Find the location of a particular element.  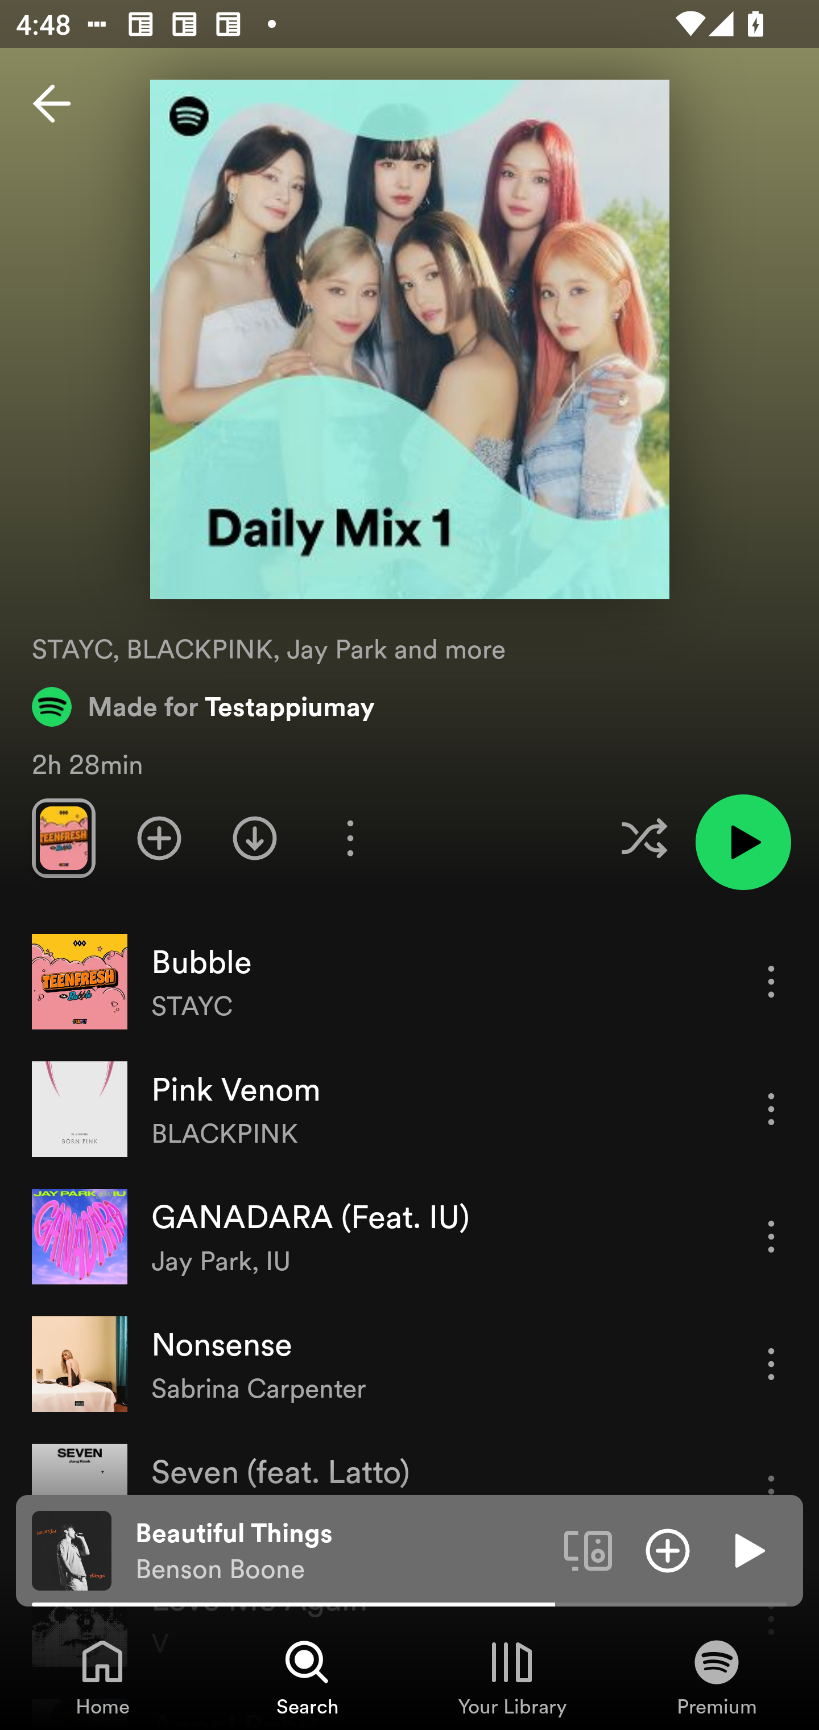

Connect to a device. Opens the devices menu is located at coordinates (588, 1550).